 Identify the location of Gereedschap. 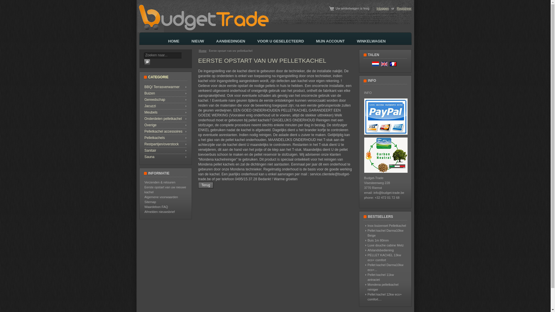
(166, 100).